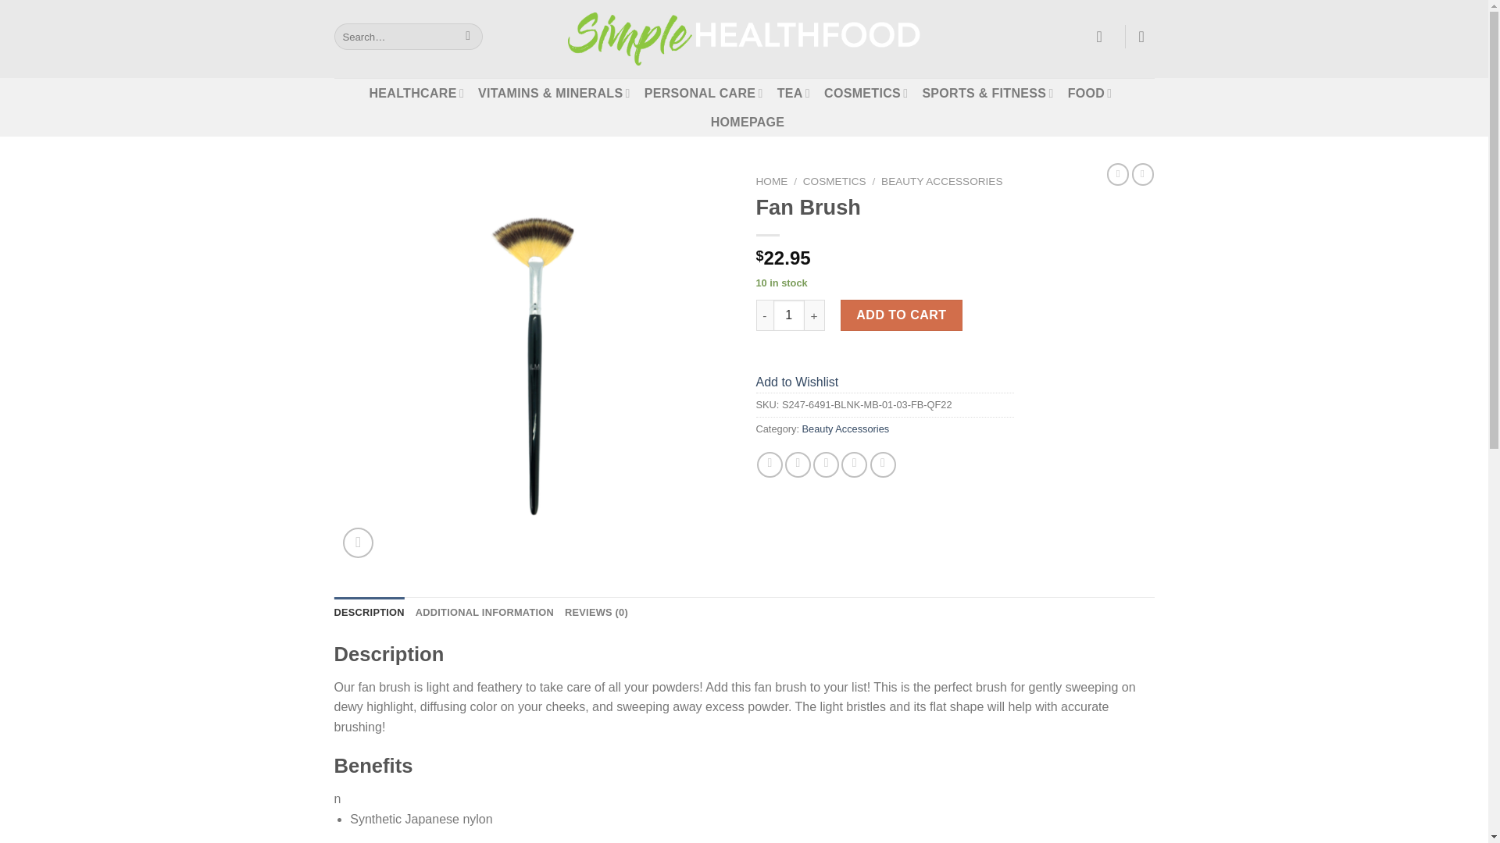  I want to click on Simple Health Food - All things health and wellness, so click(744, 39).